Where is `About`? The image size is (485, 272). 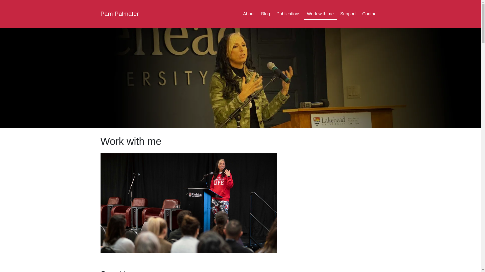 About is located at coordinates (249, 14).